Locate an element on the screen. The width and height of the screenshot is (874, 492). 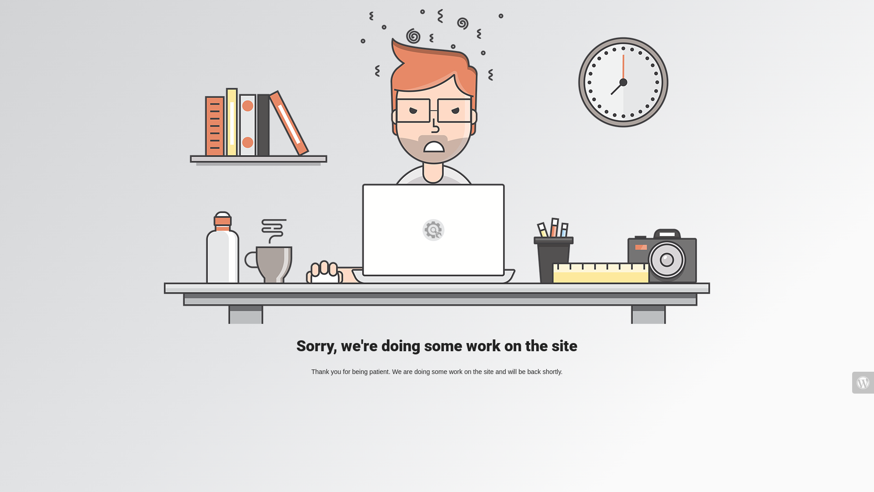
Mad Designer at work is located at coordinates (437, 167).